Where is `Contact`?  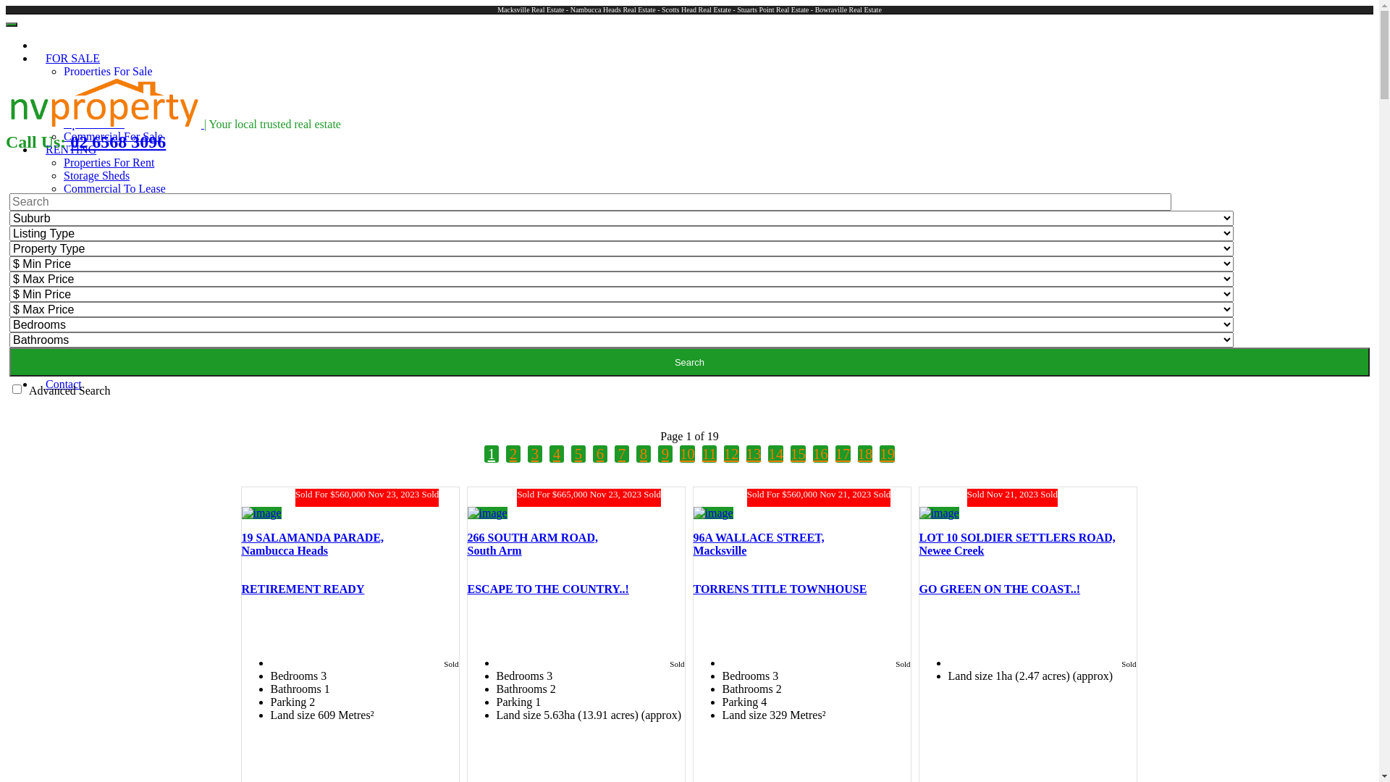 Contact is located at coordinates (64, 384).